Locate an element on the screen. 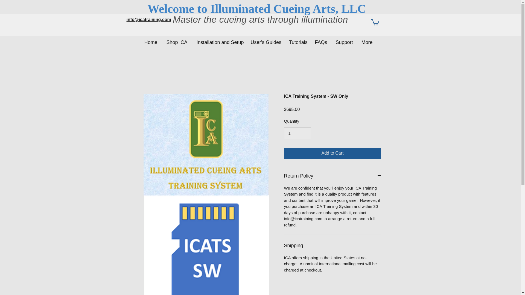 Image resolution: width=525 pixels, height=295 pixels. Add to Cart is located at coordinates (332, 153).